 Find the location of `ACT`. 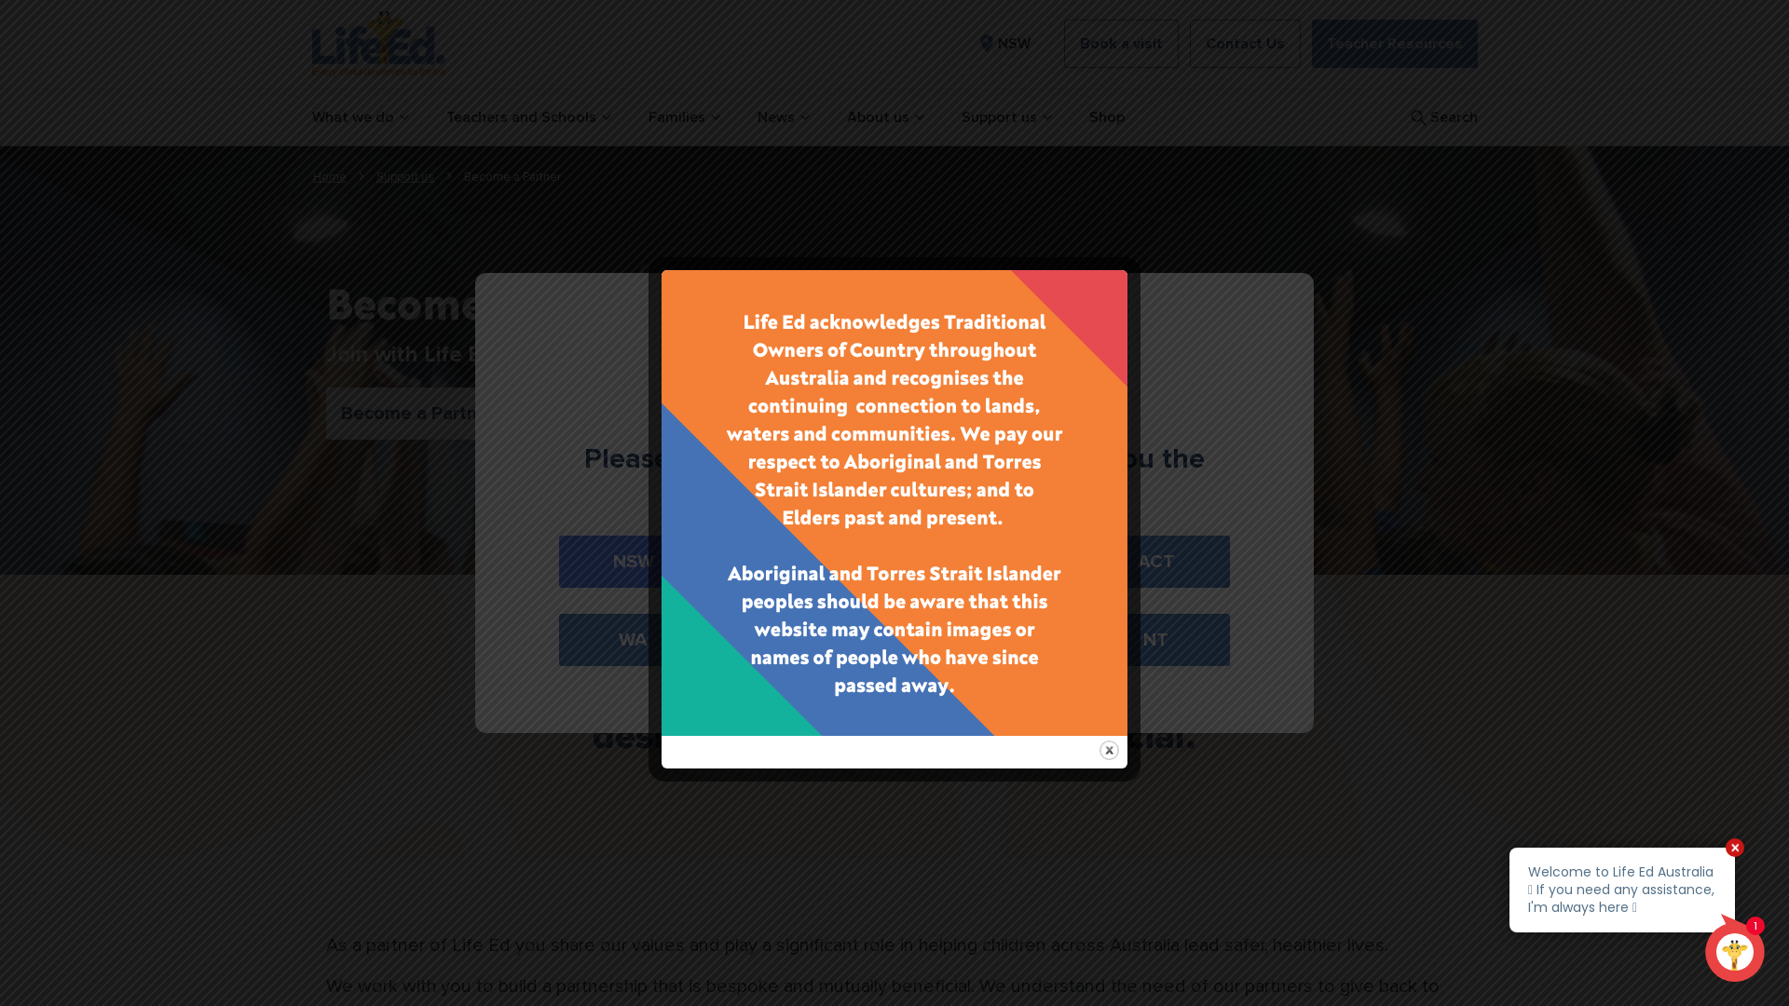

ACT is located at coordinates (1155, 562).